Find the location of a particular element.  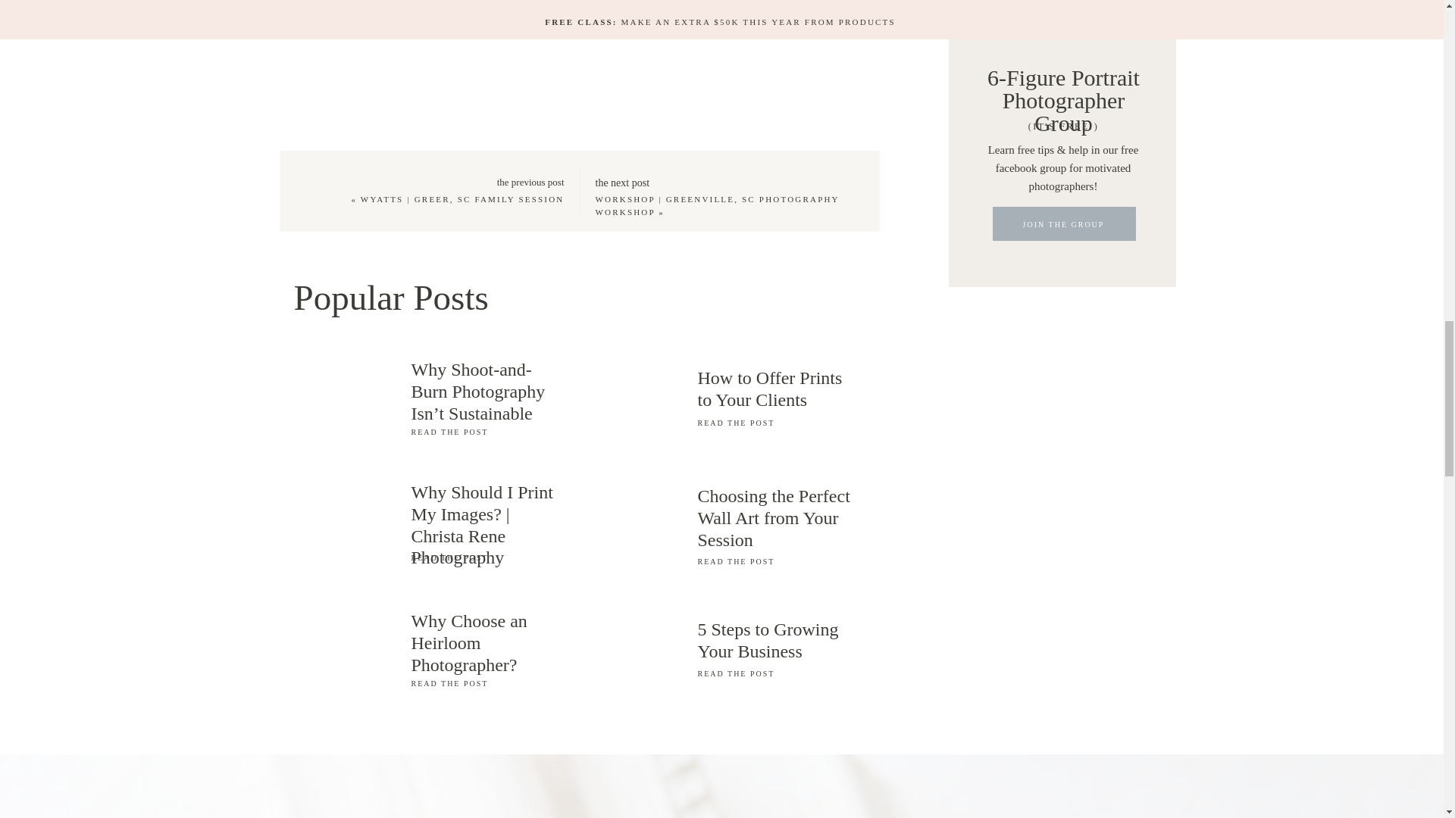

6-Figure Portrait Photographer Group is located at coordinates (1063, 76).